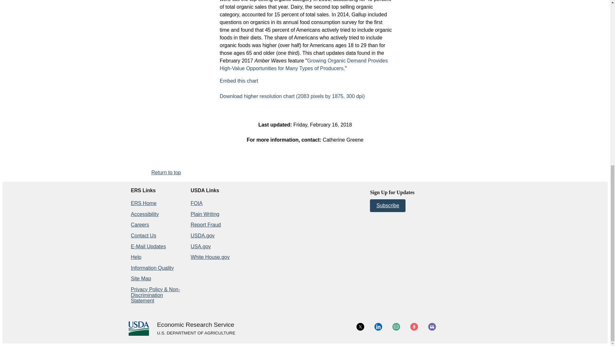 Image resolution: width=615 pixels, height=346 pixels. Describe the element at coordinates (378, 327) in the screenshot. I see `LinkedIn icon` at that location.